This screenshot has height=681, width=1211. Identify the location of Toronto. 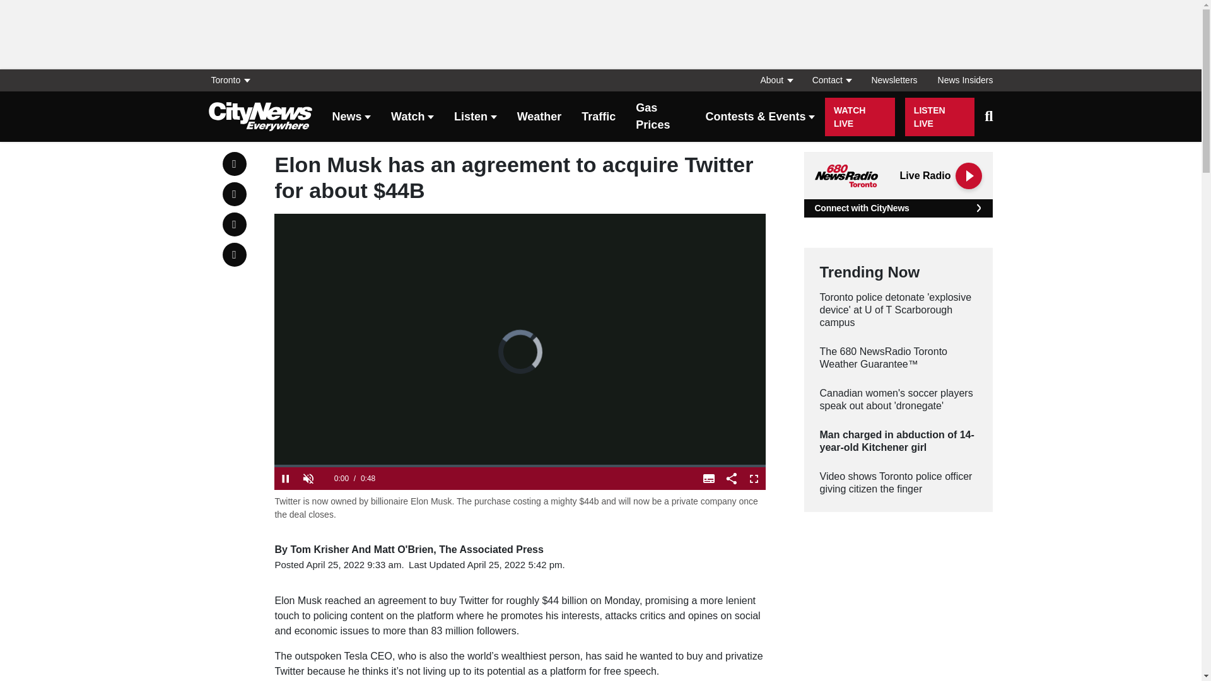
(233, 80).